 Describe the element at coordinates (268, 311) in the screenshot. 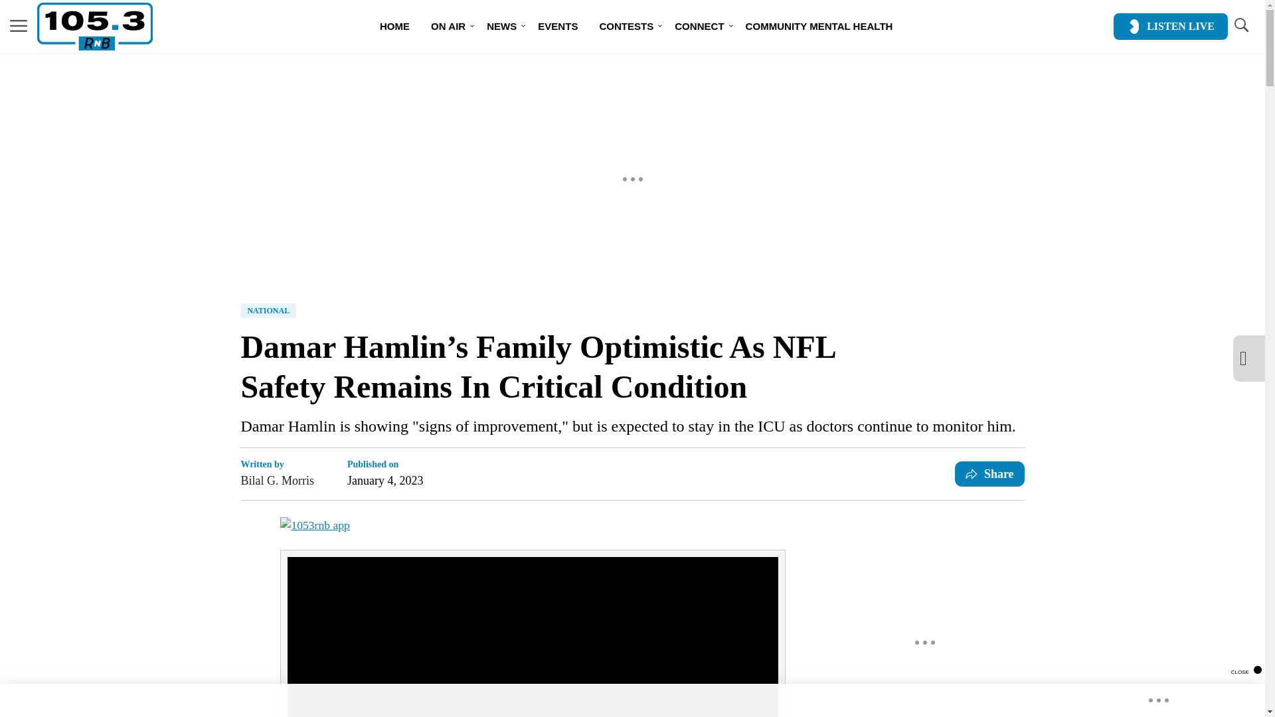

I see `NATIONAL` at that location.